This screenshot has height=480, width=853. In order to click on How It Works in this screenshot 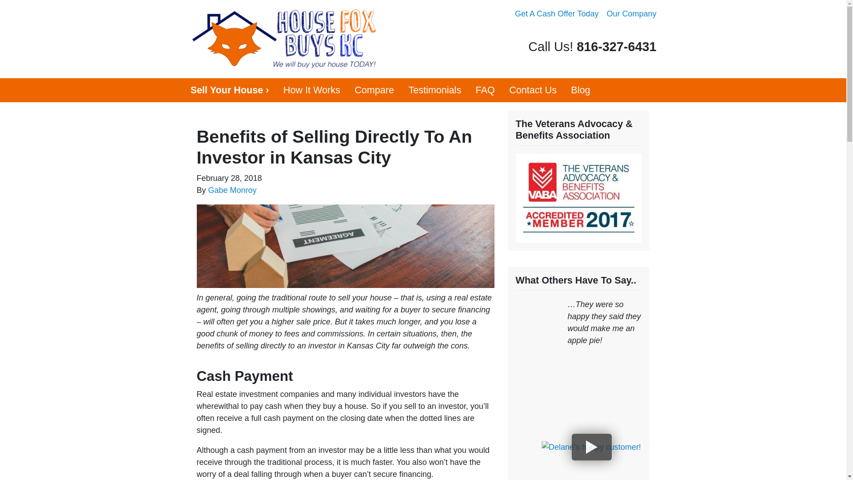, I will do `click(312, 90)`.